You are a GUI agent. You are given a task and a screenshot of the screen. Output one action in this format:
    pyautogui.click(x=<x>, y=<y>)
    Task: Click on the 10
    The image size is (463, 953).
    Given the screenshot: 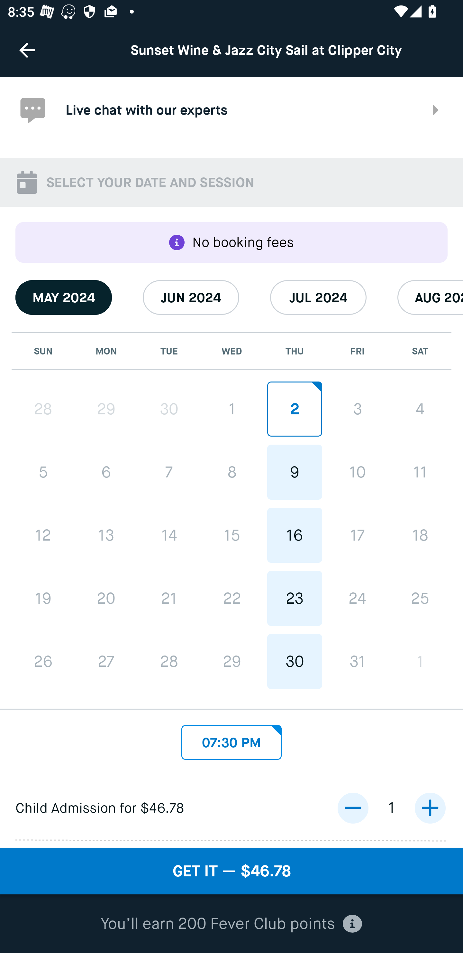 What is the action you would take?
    pyautogui.click(x=357, y=472)
    